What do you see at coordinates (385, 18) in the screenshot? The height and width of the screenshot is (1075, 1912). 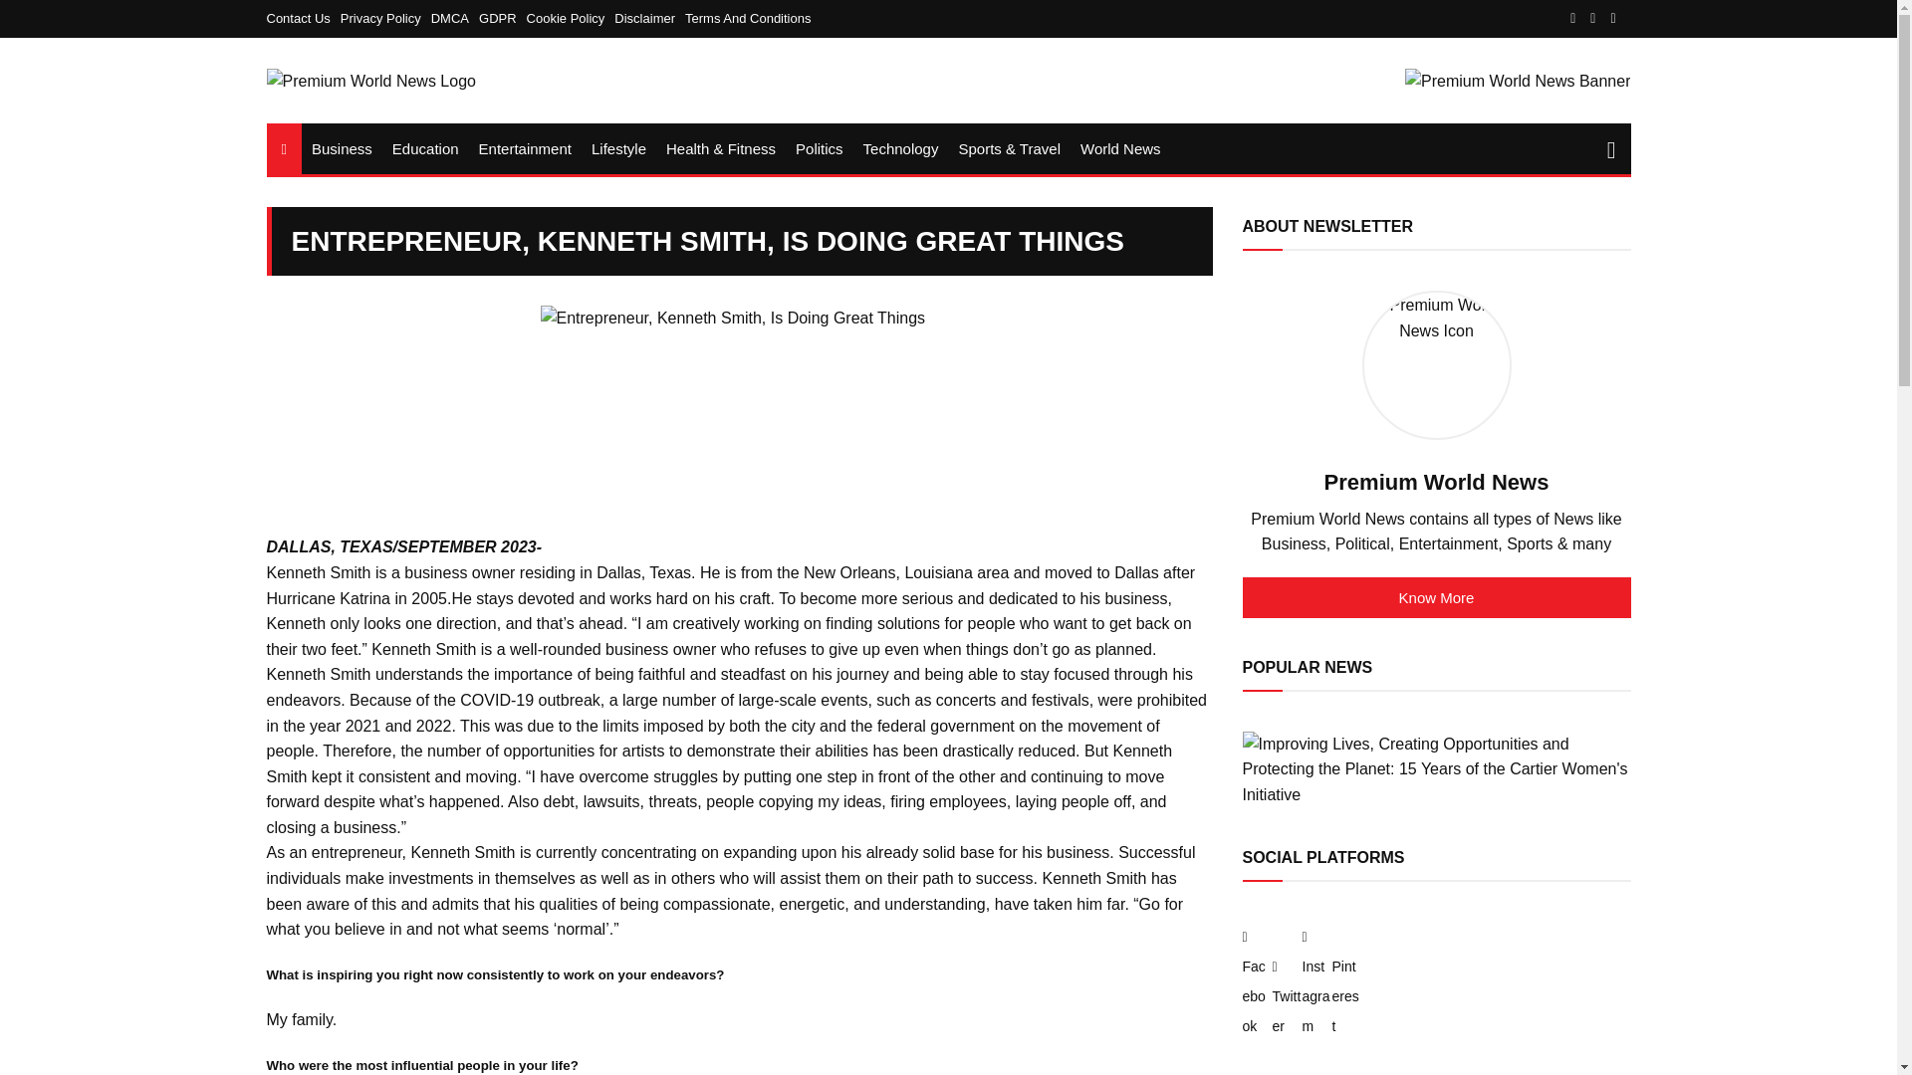 I see `Privacy Policy` at bounding box center [385, 18].